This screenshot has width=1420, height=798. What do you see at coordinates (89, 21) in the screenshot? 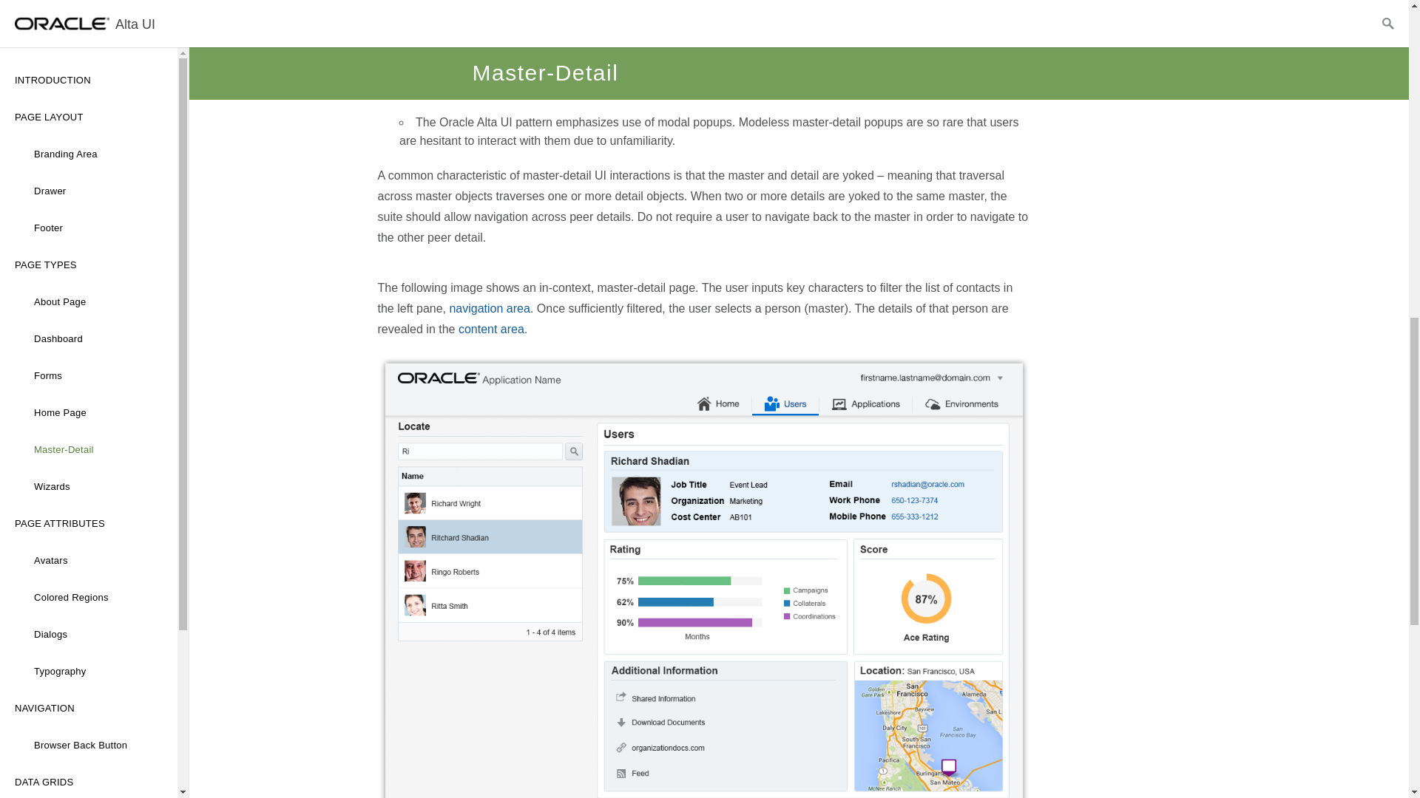
I see `FIRST-USE USER ASSISTANCE` at bounding box center [89, 21].